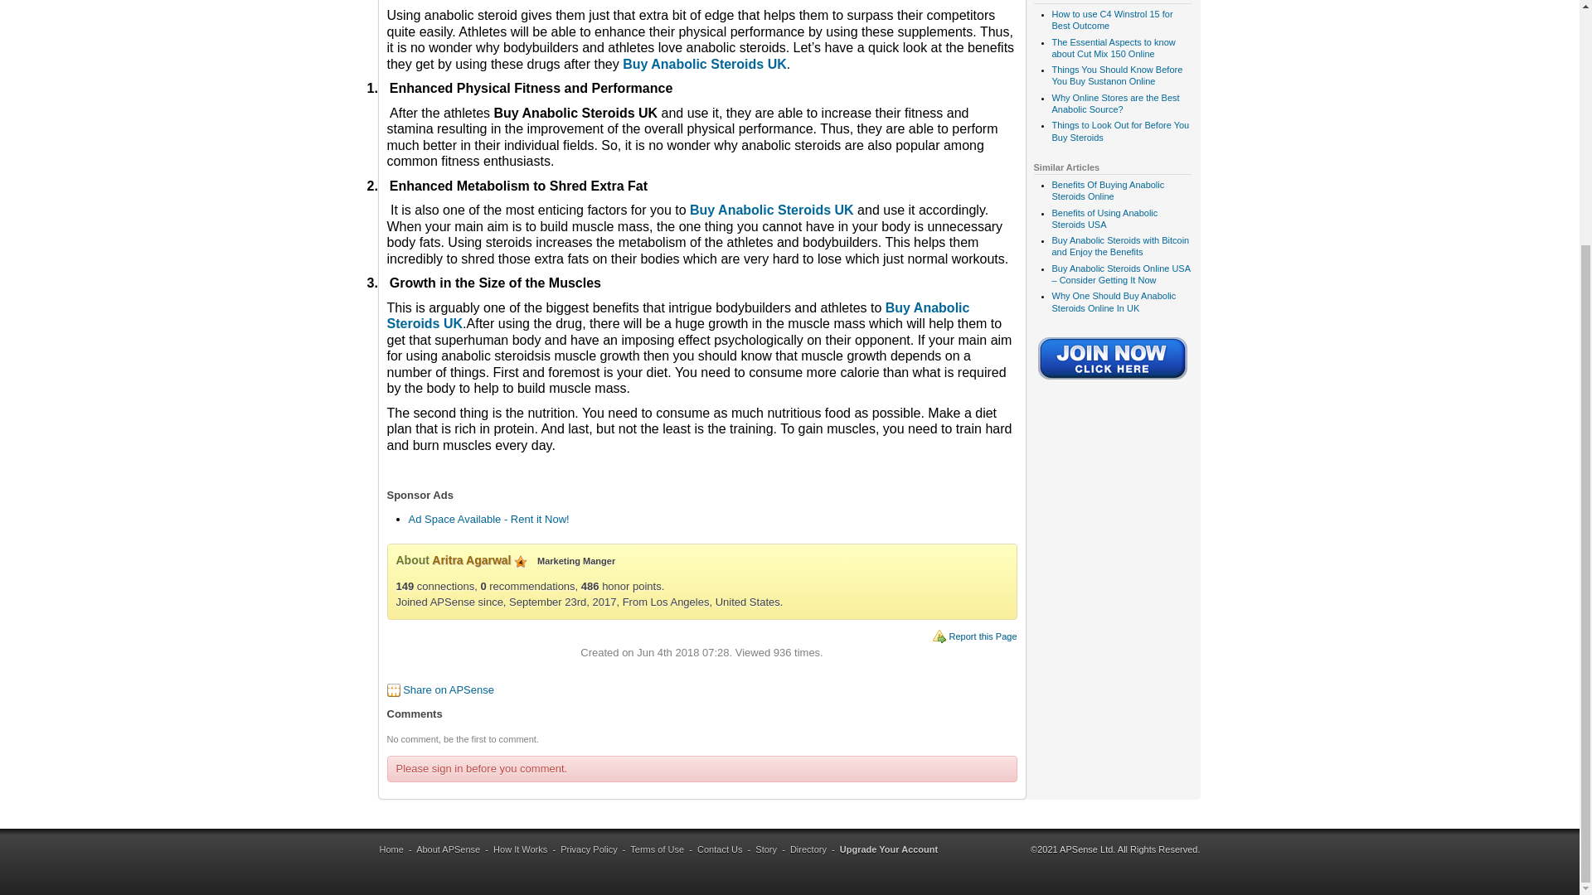 The height and width of the screenshot is (895, 1592). I want to click on Aritra Agarwal, so click(471, 560).